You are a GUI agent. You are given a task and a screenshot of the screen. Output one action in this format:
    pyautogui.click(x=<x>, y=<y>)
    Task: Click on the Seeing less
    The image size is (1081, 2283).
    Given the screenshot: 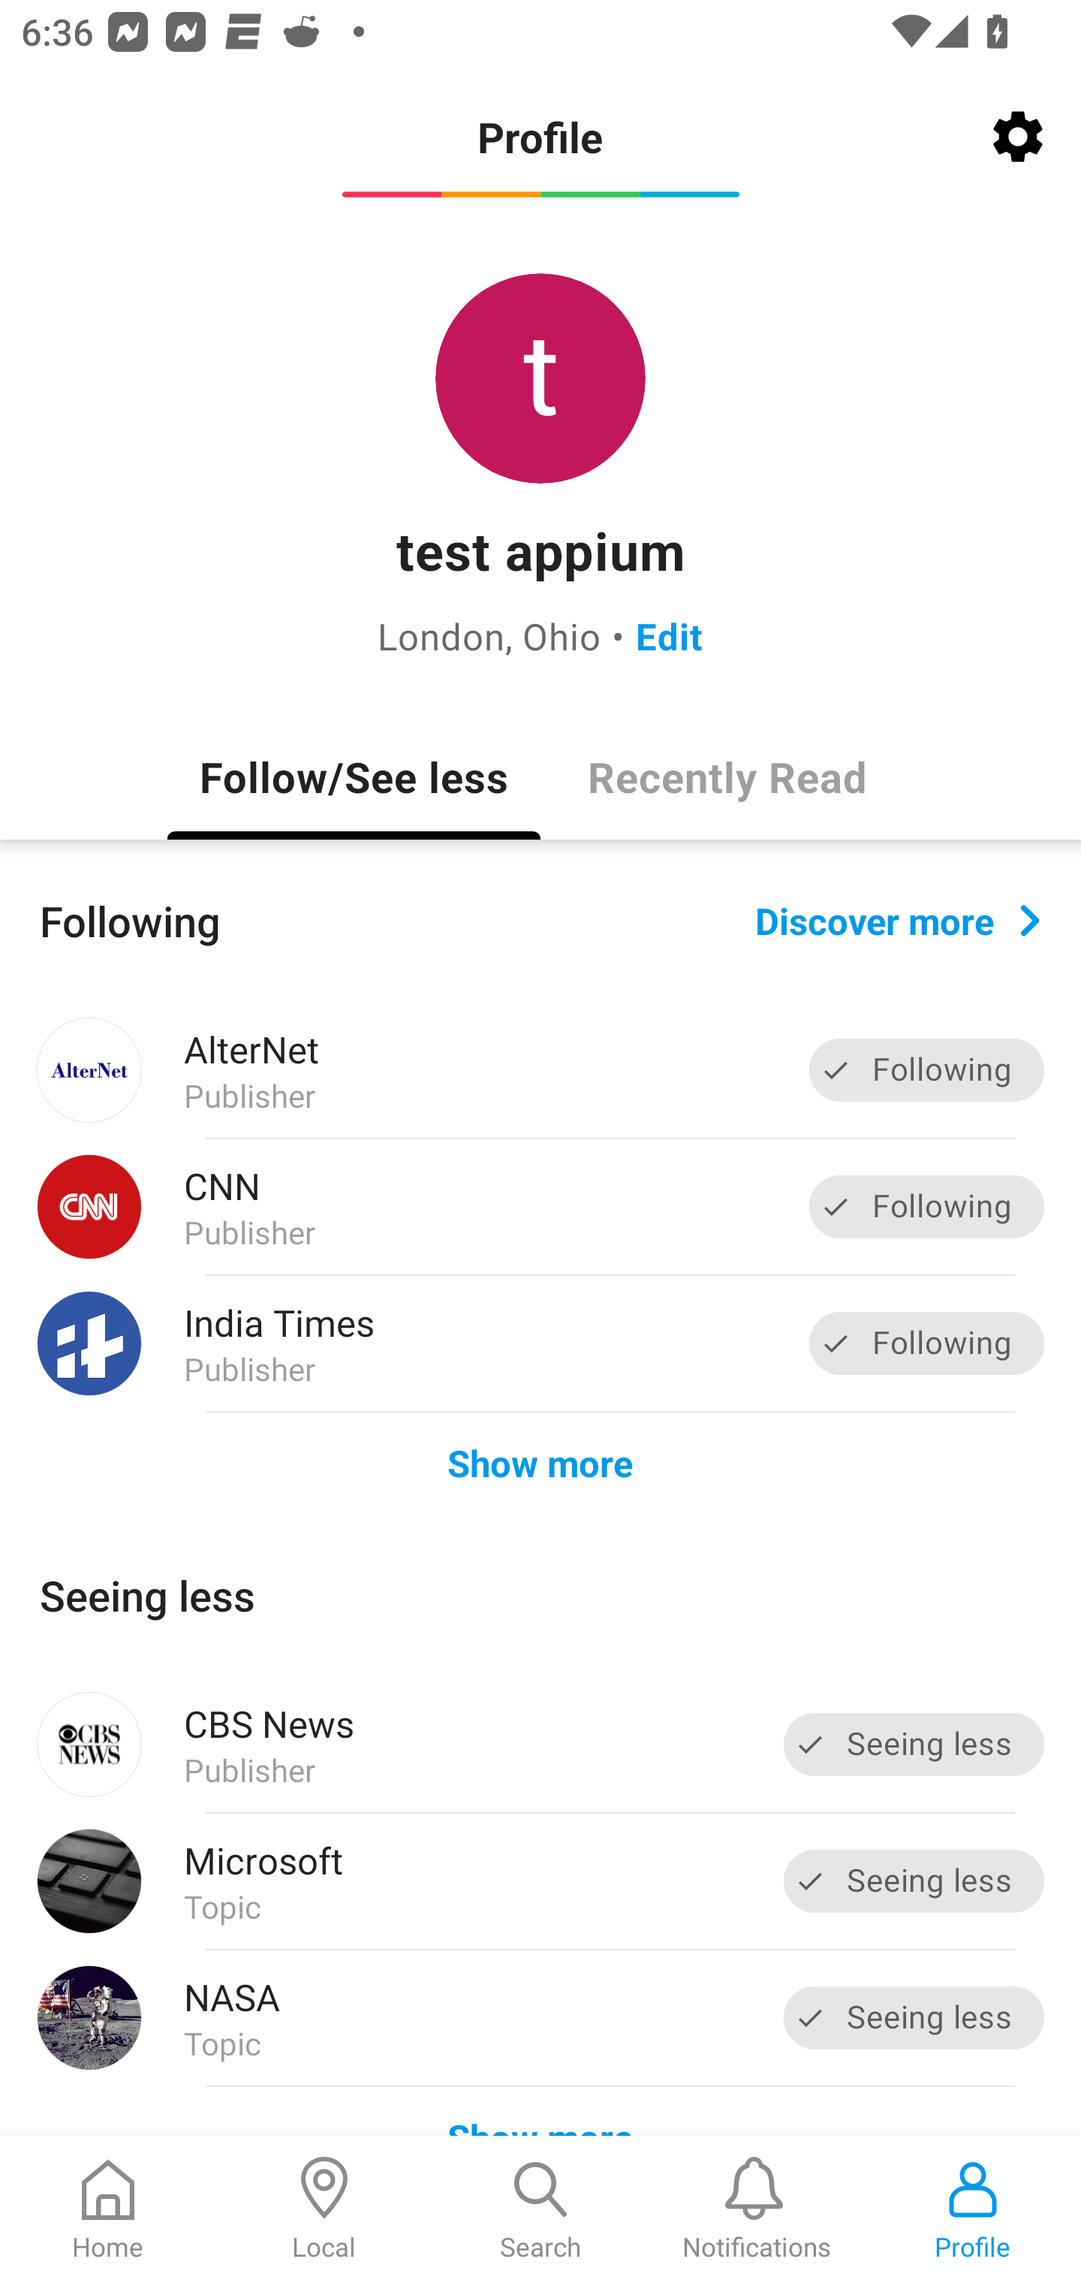 What is the action you would take?
    pyautogui.click(x=914, y=1880)
    